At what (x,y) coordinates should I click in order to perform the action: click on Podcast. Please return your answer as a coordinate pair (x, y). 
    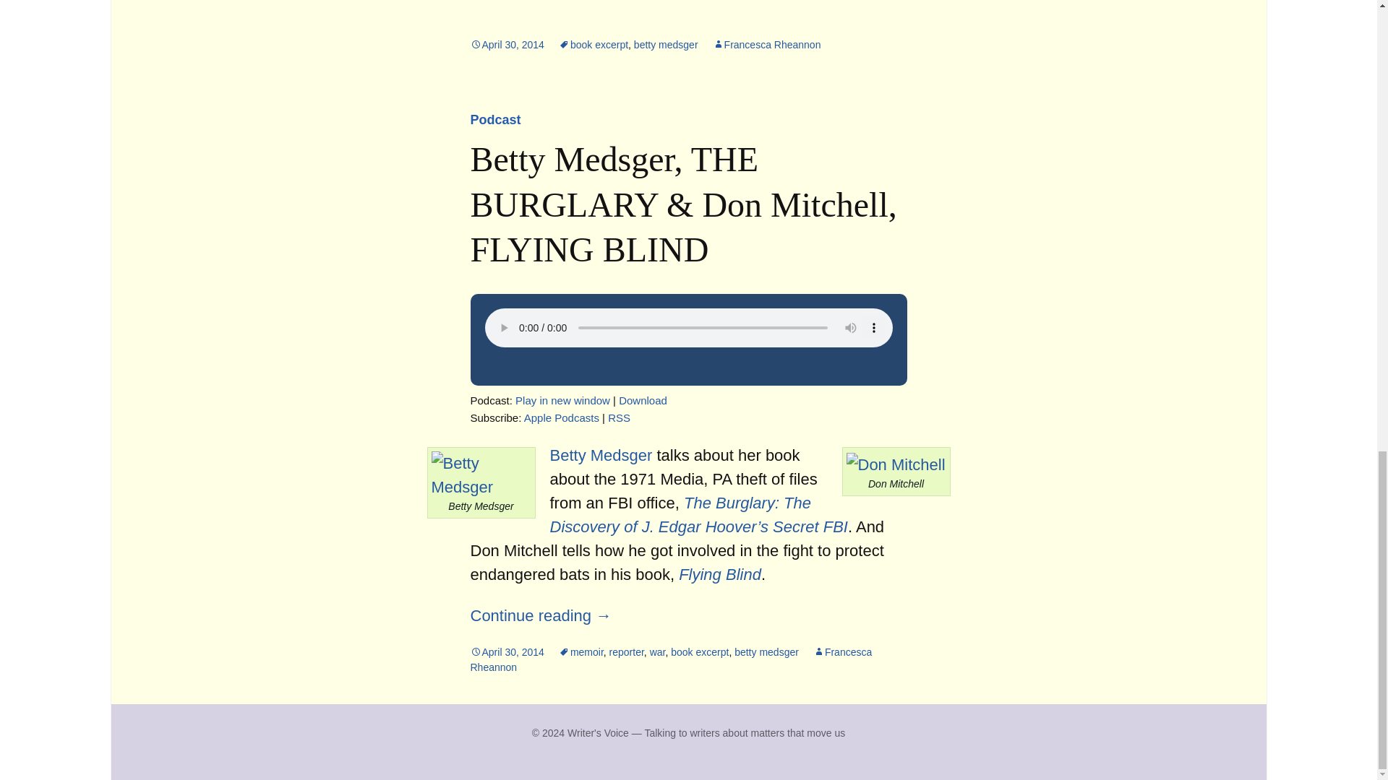
    Looking at the image, I should click on (495, 120).